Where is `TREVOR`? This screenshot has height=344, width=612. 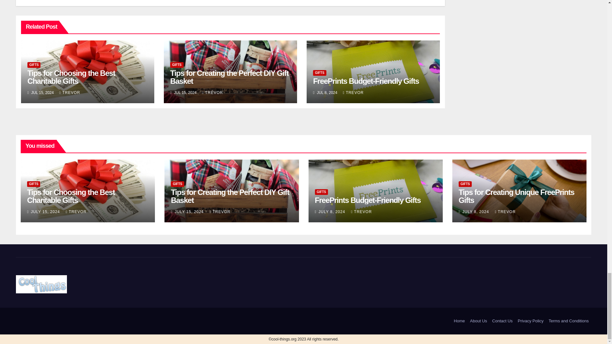 TREVOR is located at coordinates (69, 93).